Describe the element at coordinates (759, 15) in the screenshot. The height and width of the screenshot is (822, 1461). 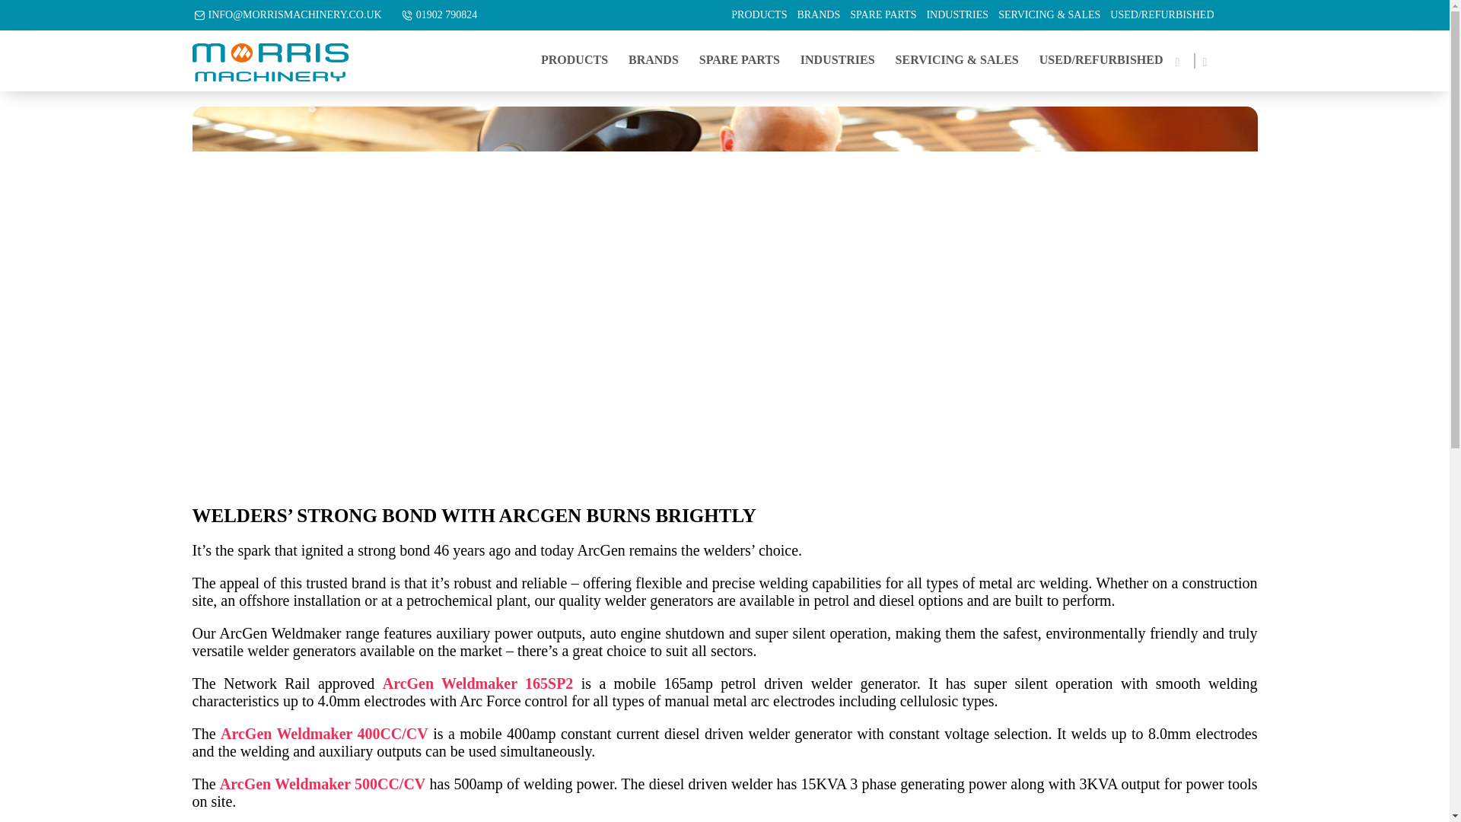
I see `PRODUCTS` at that location.